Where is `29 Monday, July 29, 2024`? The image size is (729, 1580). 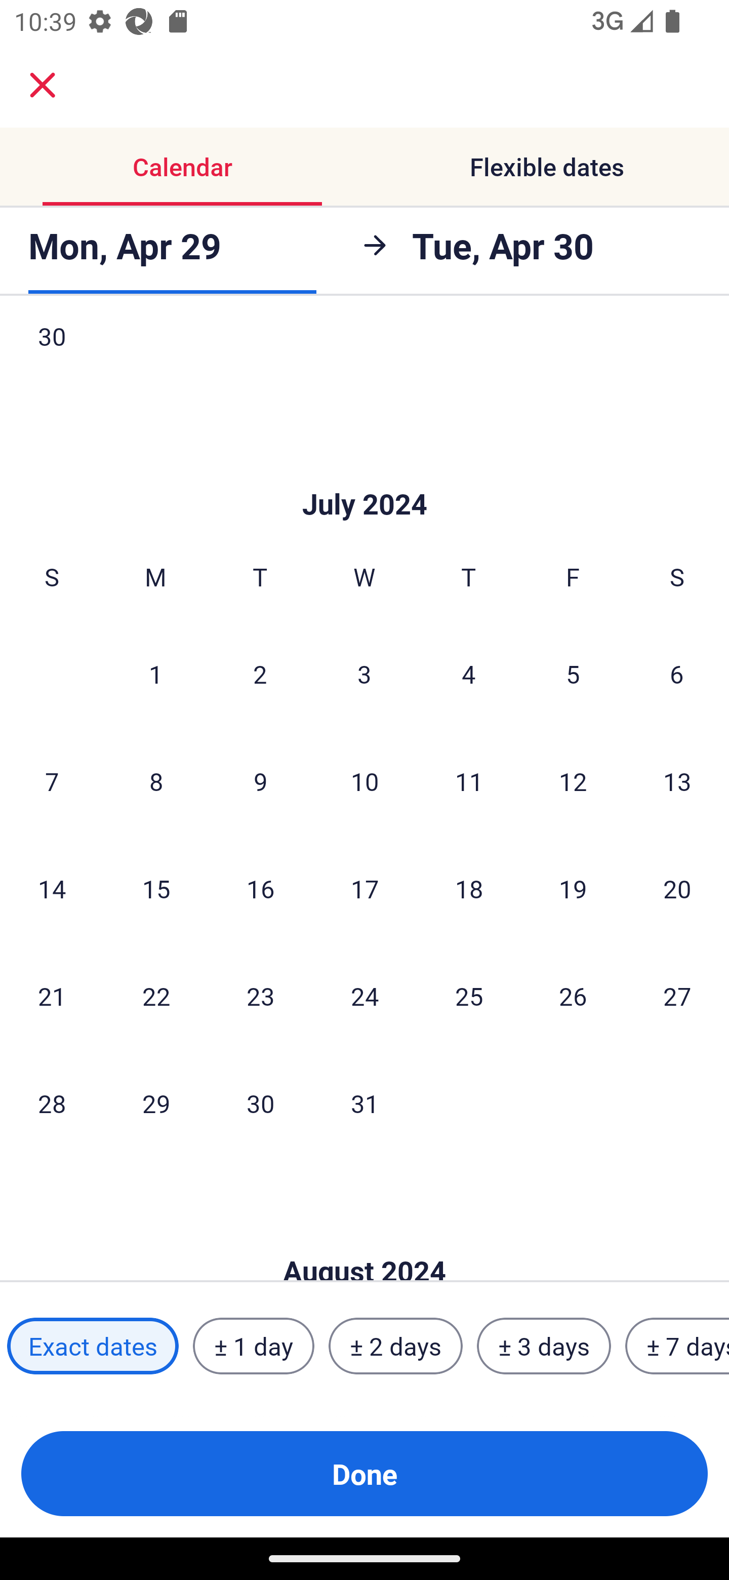
29 Monday, July 29, 2024 is located at coordinates (156, 1102).